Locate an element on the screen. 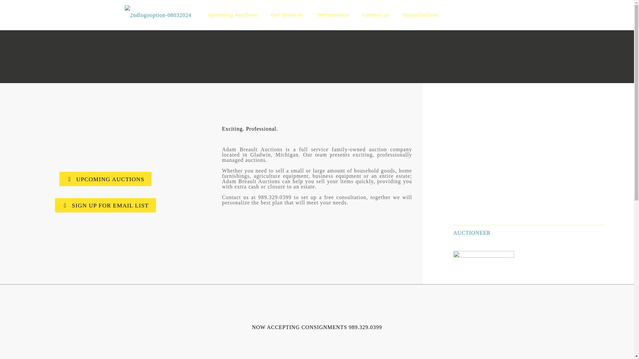 The width and height of the screenshot is (639, 359). Contact us is located at coordinates (376, 15).